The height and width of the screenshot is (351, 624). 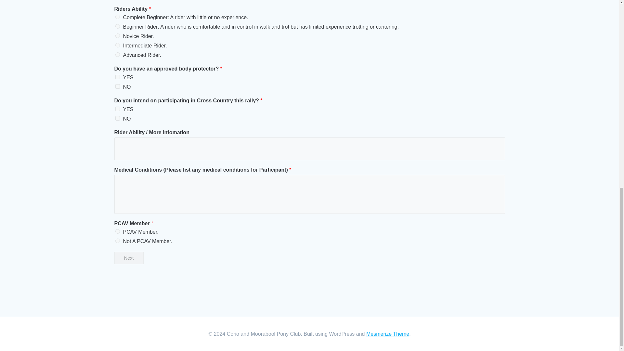 I want to click on YES, so click(x=117, y=77).